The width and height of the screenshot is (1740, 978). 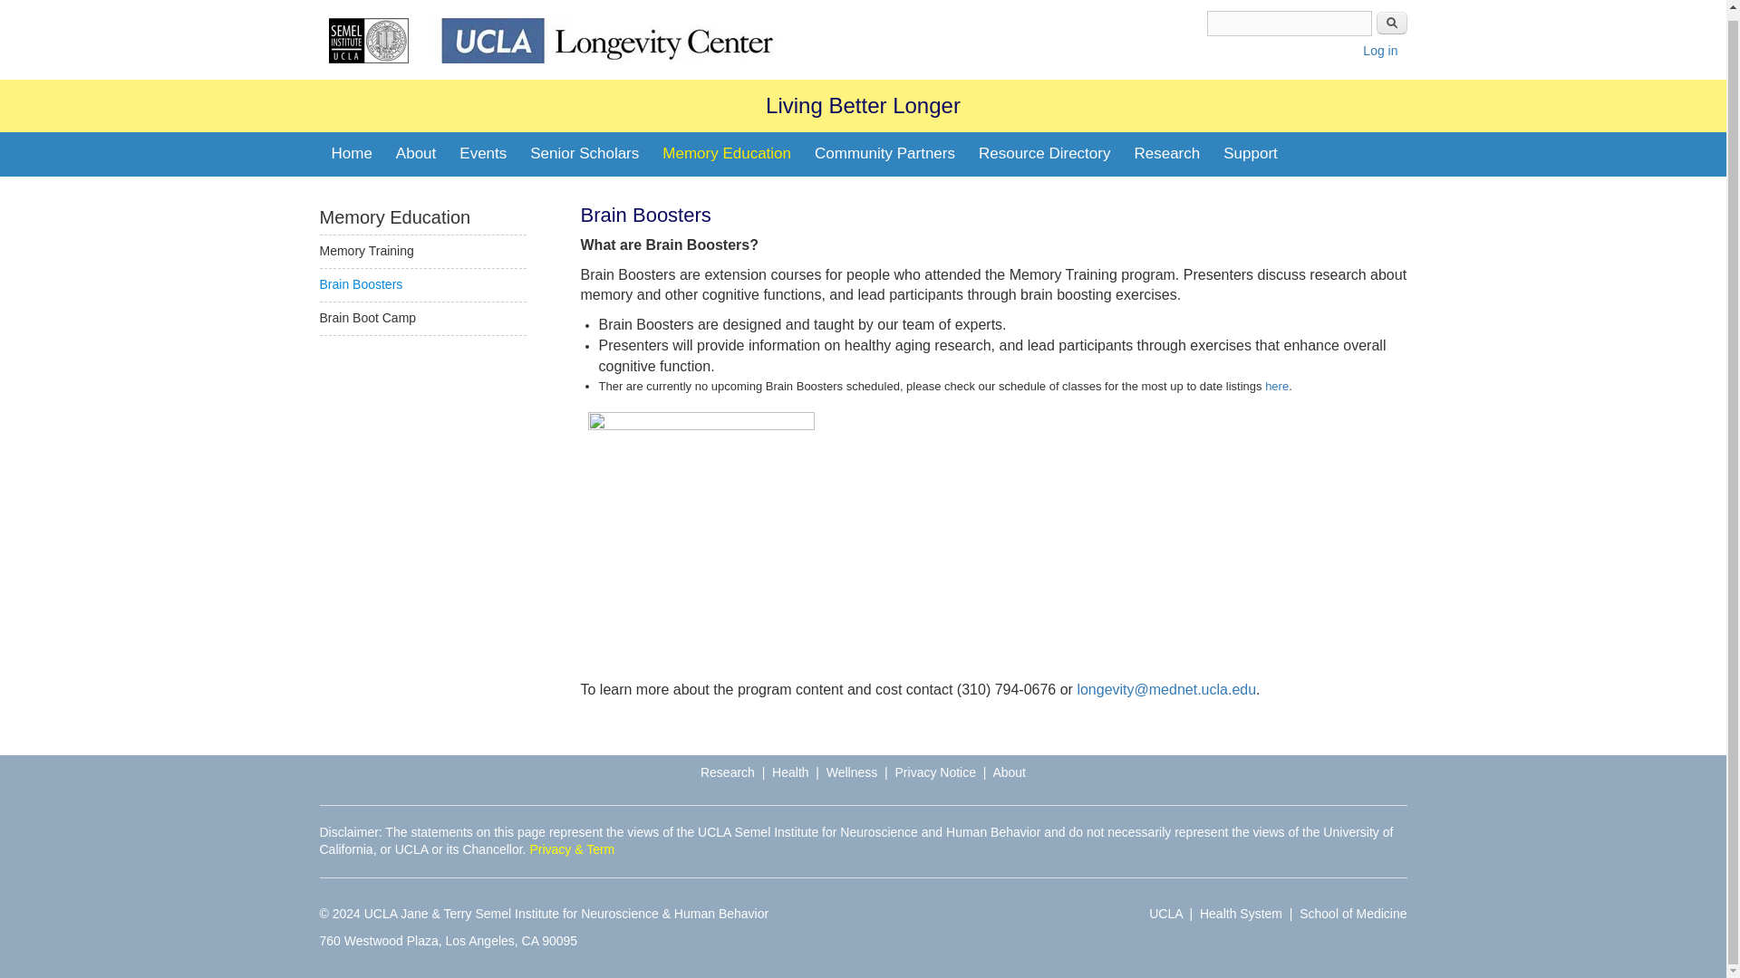 What do you see at coordinates (368, 39) in the screenshot?
I see `Home` at bounding box center [368, 39].